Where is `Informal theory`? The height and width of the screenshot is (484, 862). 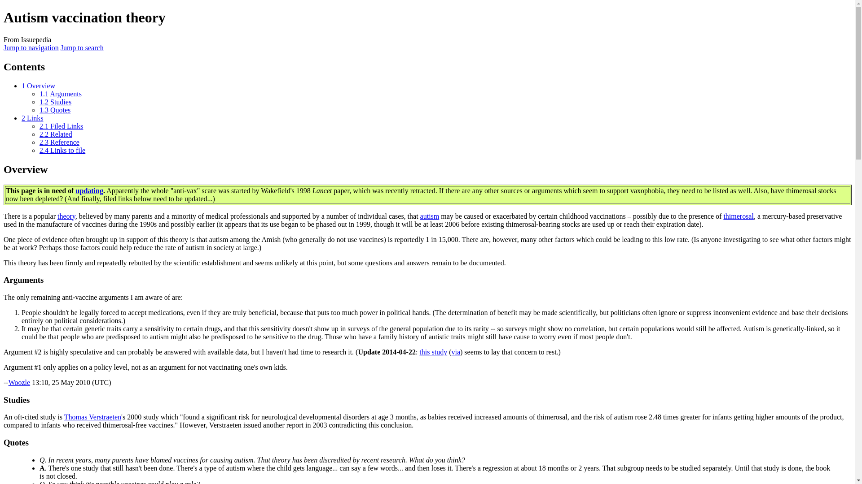
Informal theory is located at coordinates (66, 216).